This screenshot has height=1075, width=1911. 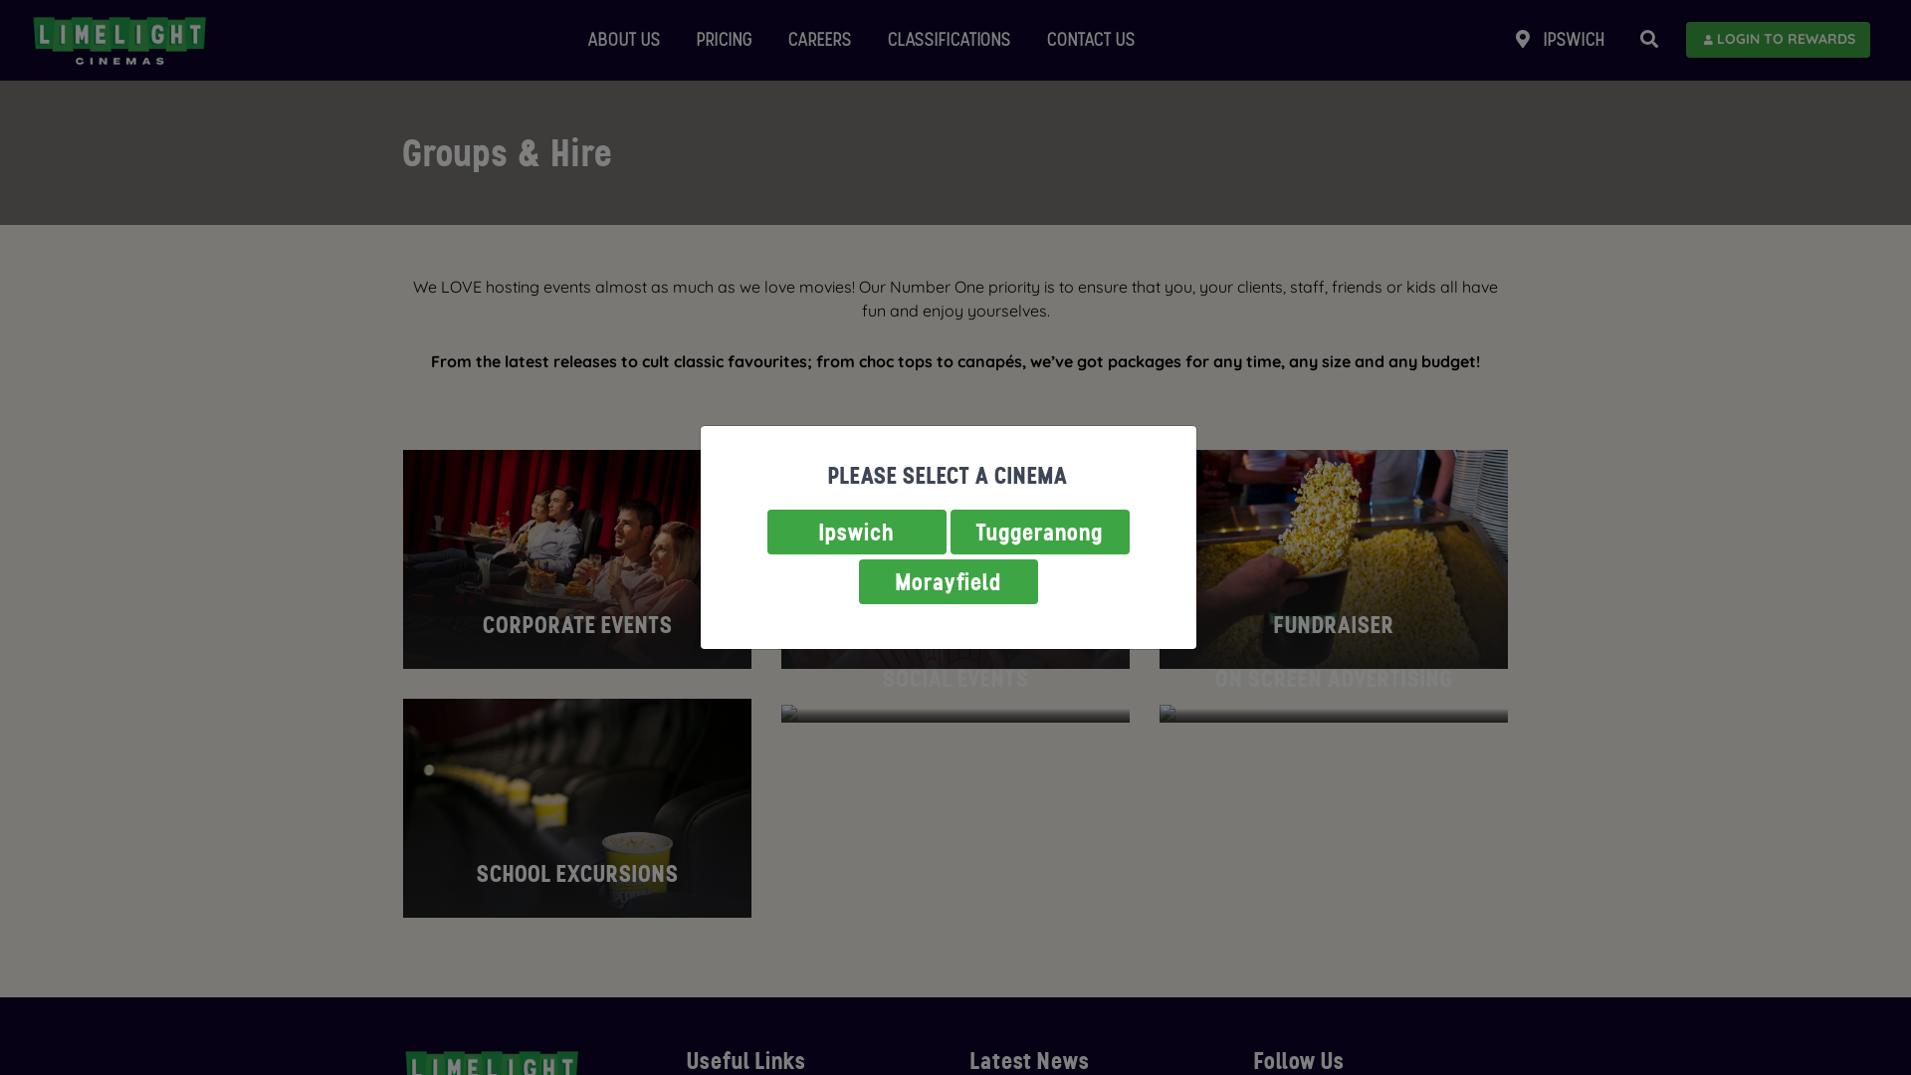 I want to click on SOCIAL EVENTS, so click(x=955, y=711).